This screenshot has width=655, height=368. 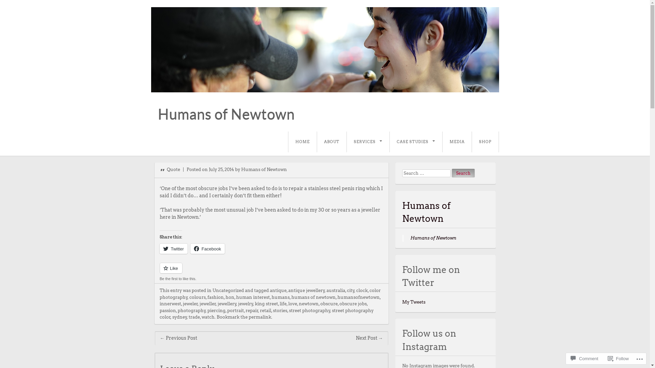 What do you see at coordinates (278, 290) in the screenshot?
I see `antique` at bounding box center [278, 290].